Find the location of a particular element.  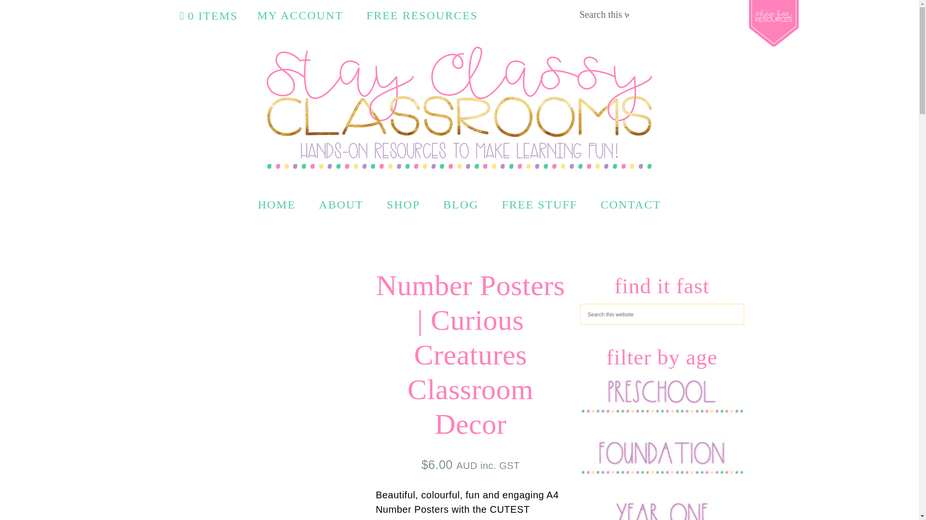

Start shopping is located at coordinates (208, 16).